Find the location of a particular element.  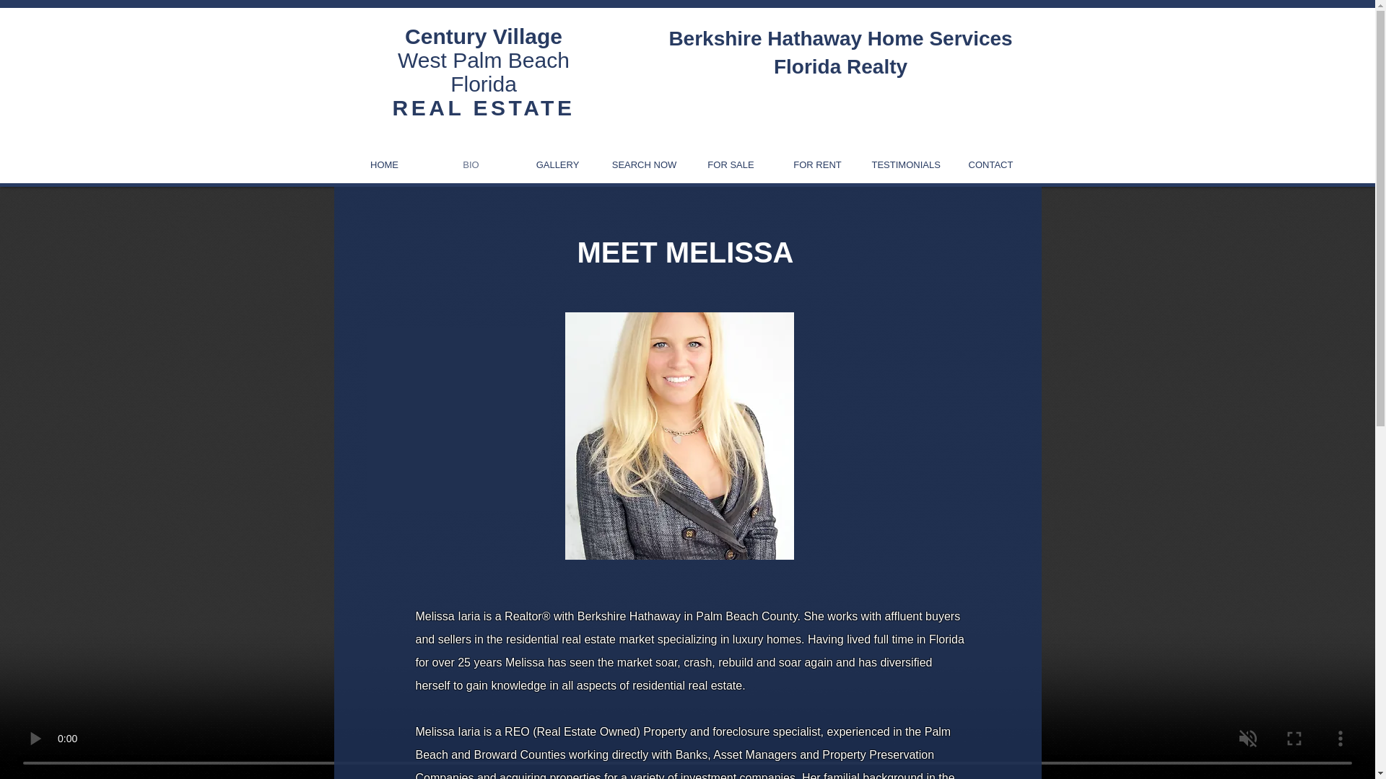

FOR SALE is located at coordinates (557, 164).